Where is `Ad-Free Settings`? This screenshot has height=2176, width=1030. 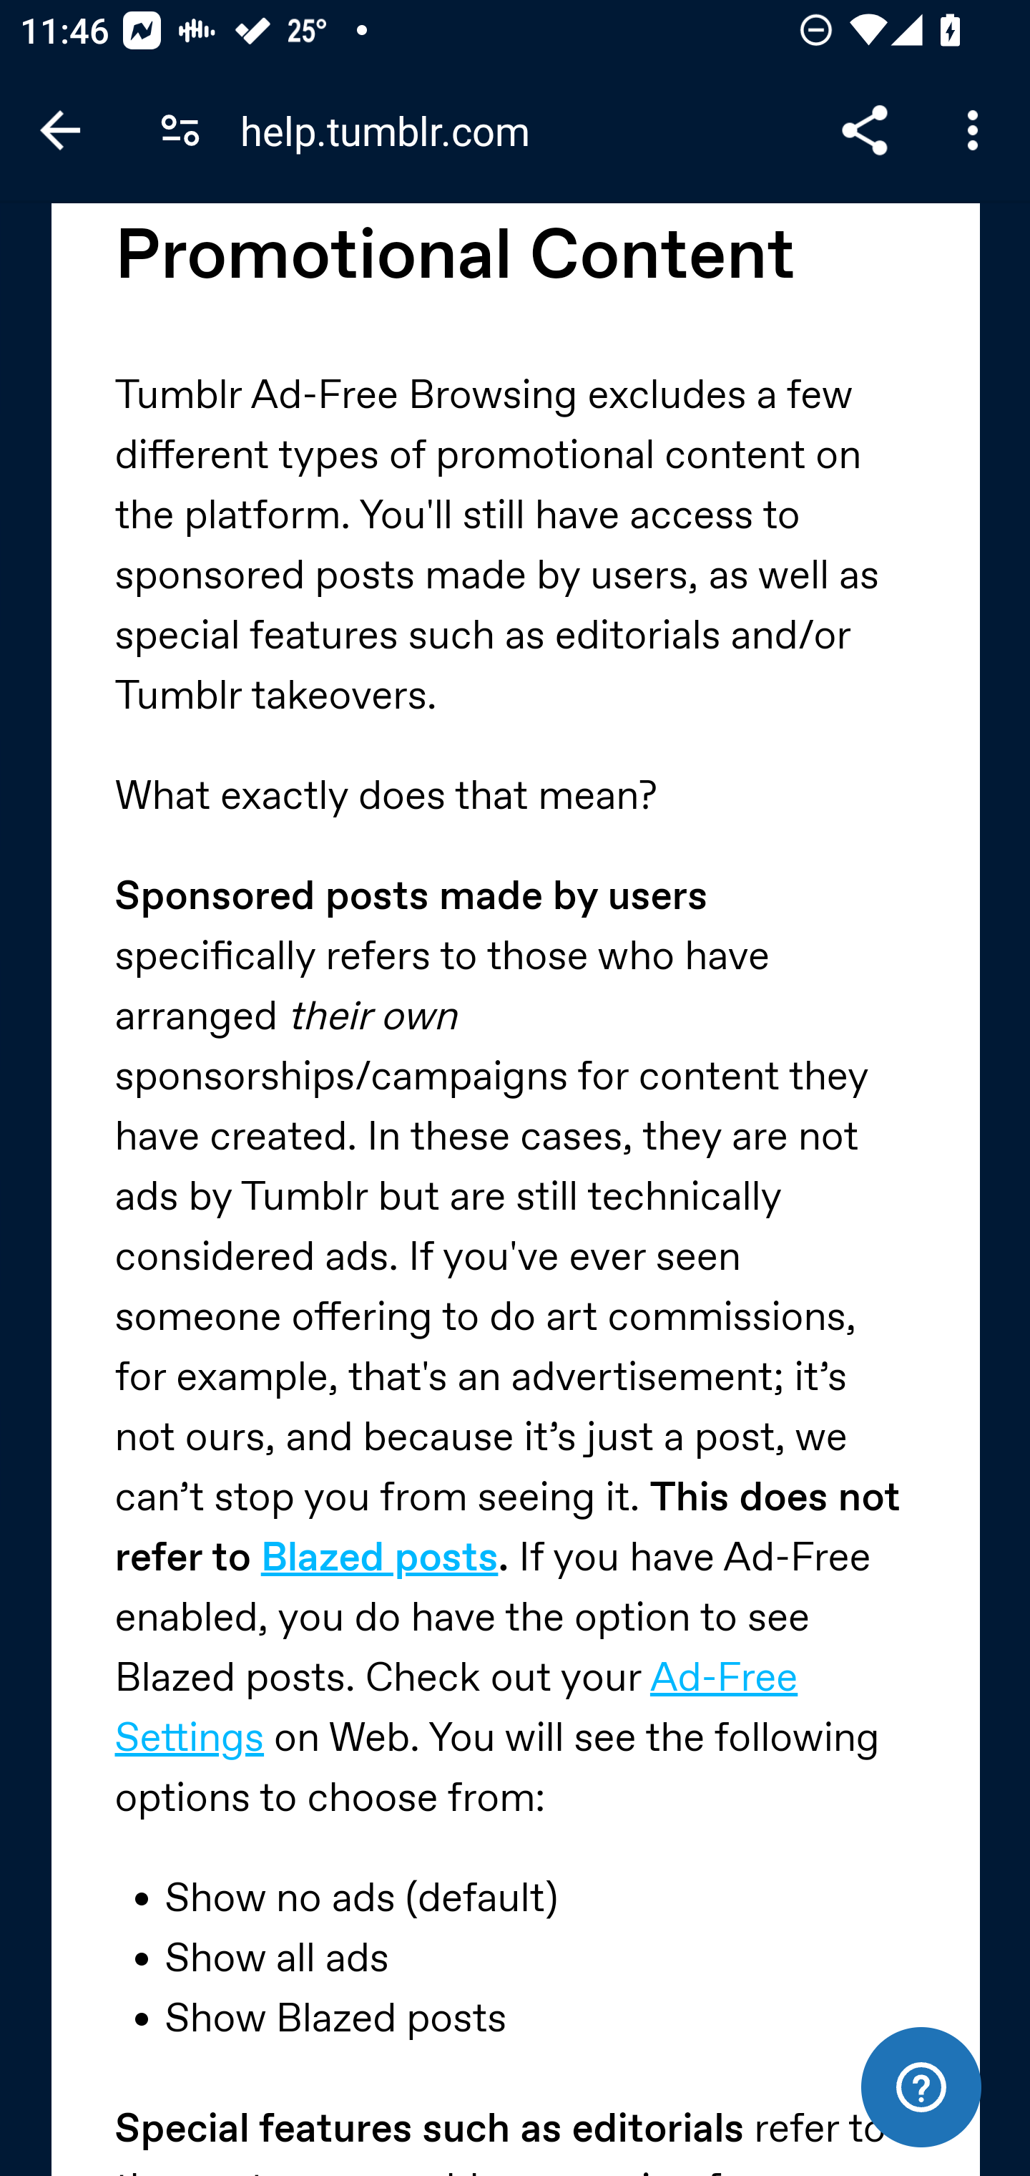 Ad-Free Settings is located at coordinates (455, 1709).